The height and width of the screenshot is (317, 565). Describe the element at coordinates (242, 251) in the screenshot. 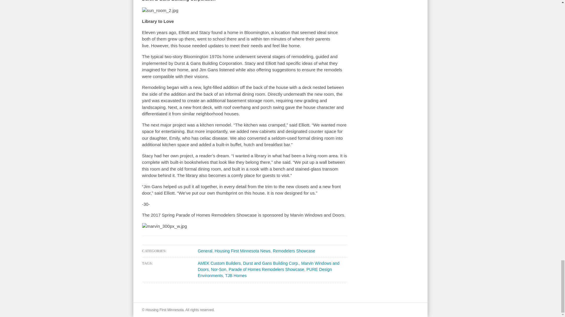

I see `Housing First Minnesota News` at that location.